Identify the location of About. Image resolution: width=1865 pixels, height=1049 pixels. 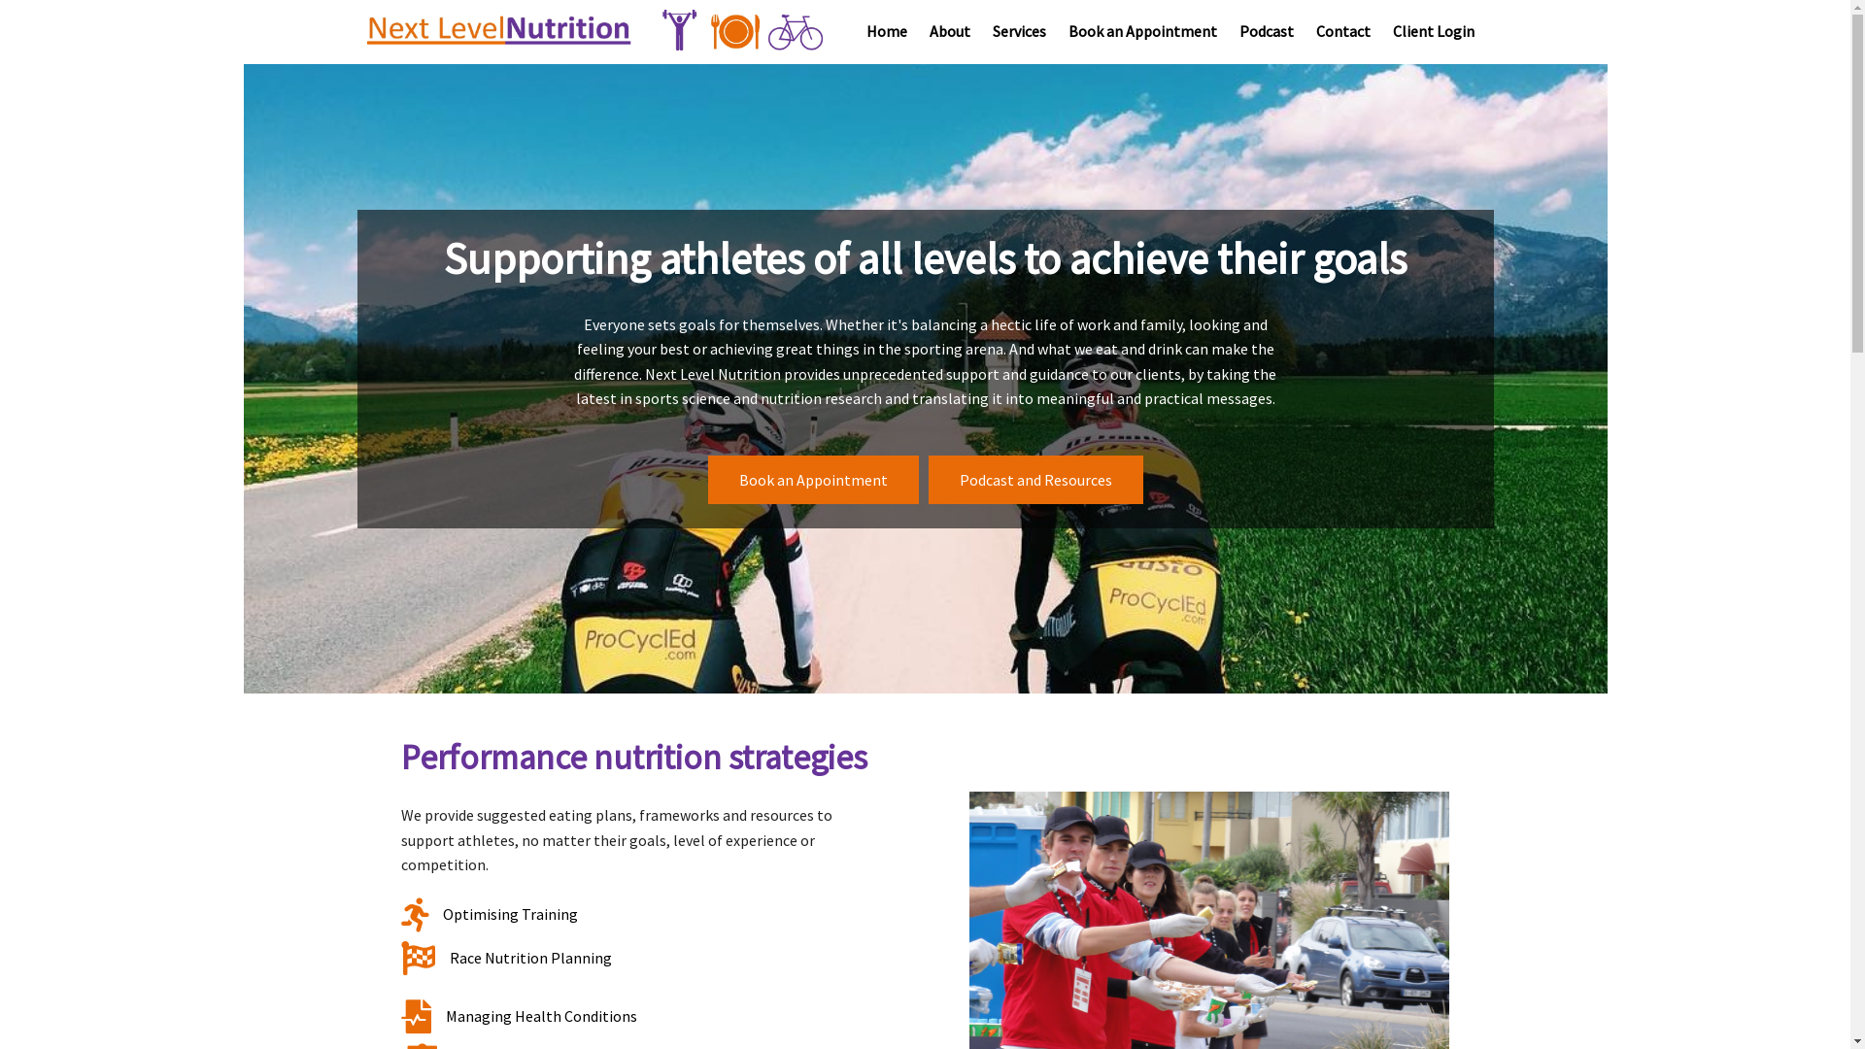
(950, 32).